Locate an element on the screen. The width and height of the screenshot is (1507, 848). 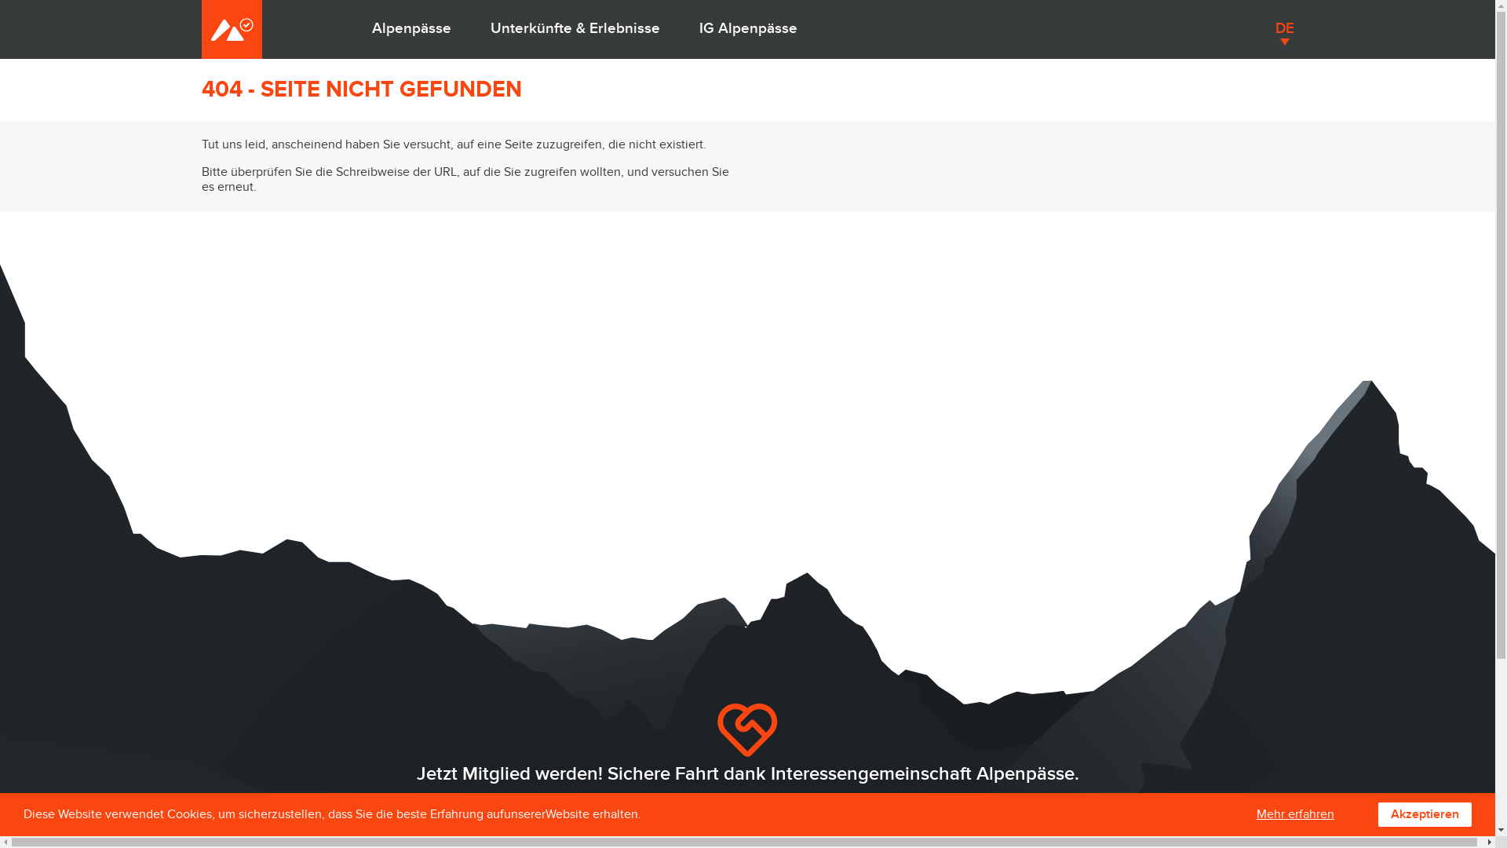
Mehr erfahren is located at coordinates (1295, 815).